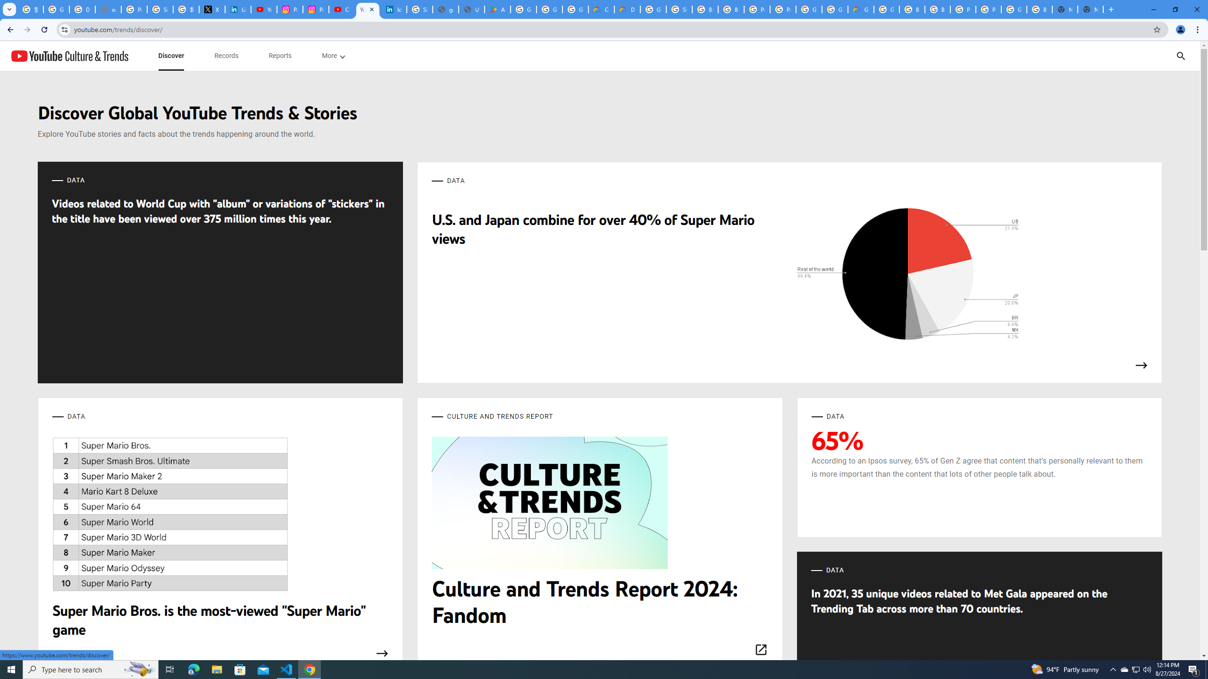  Describe the element at coordinates (238, 9) in the screenshot. I see `LinkedIn Privacy Policy` at that location.